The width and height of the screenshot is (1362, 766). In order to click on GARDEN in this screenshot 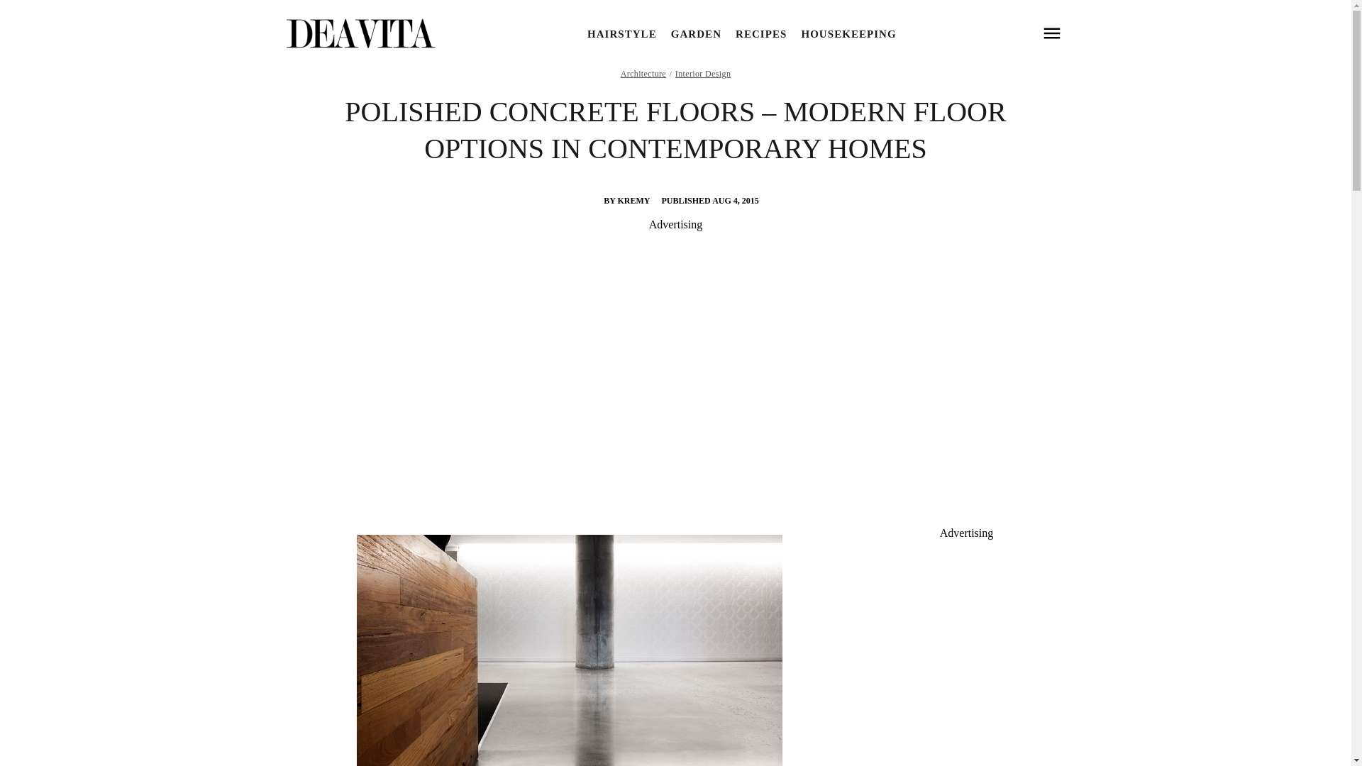, I will do `click(697, 34)`.